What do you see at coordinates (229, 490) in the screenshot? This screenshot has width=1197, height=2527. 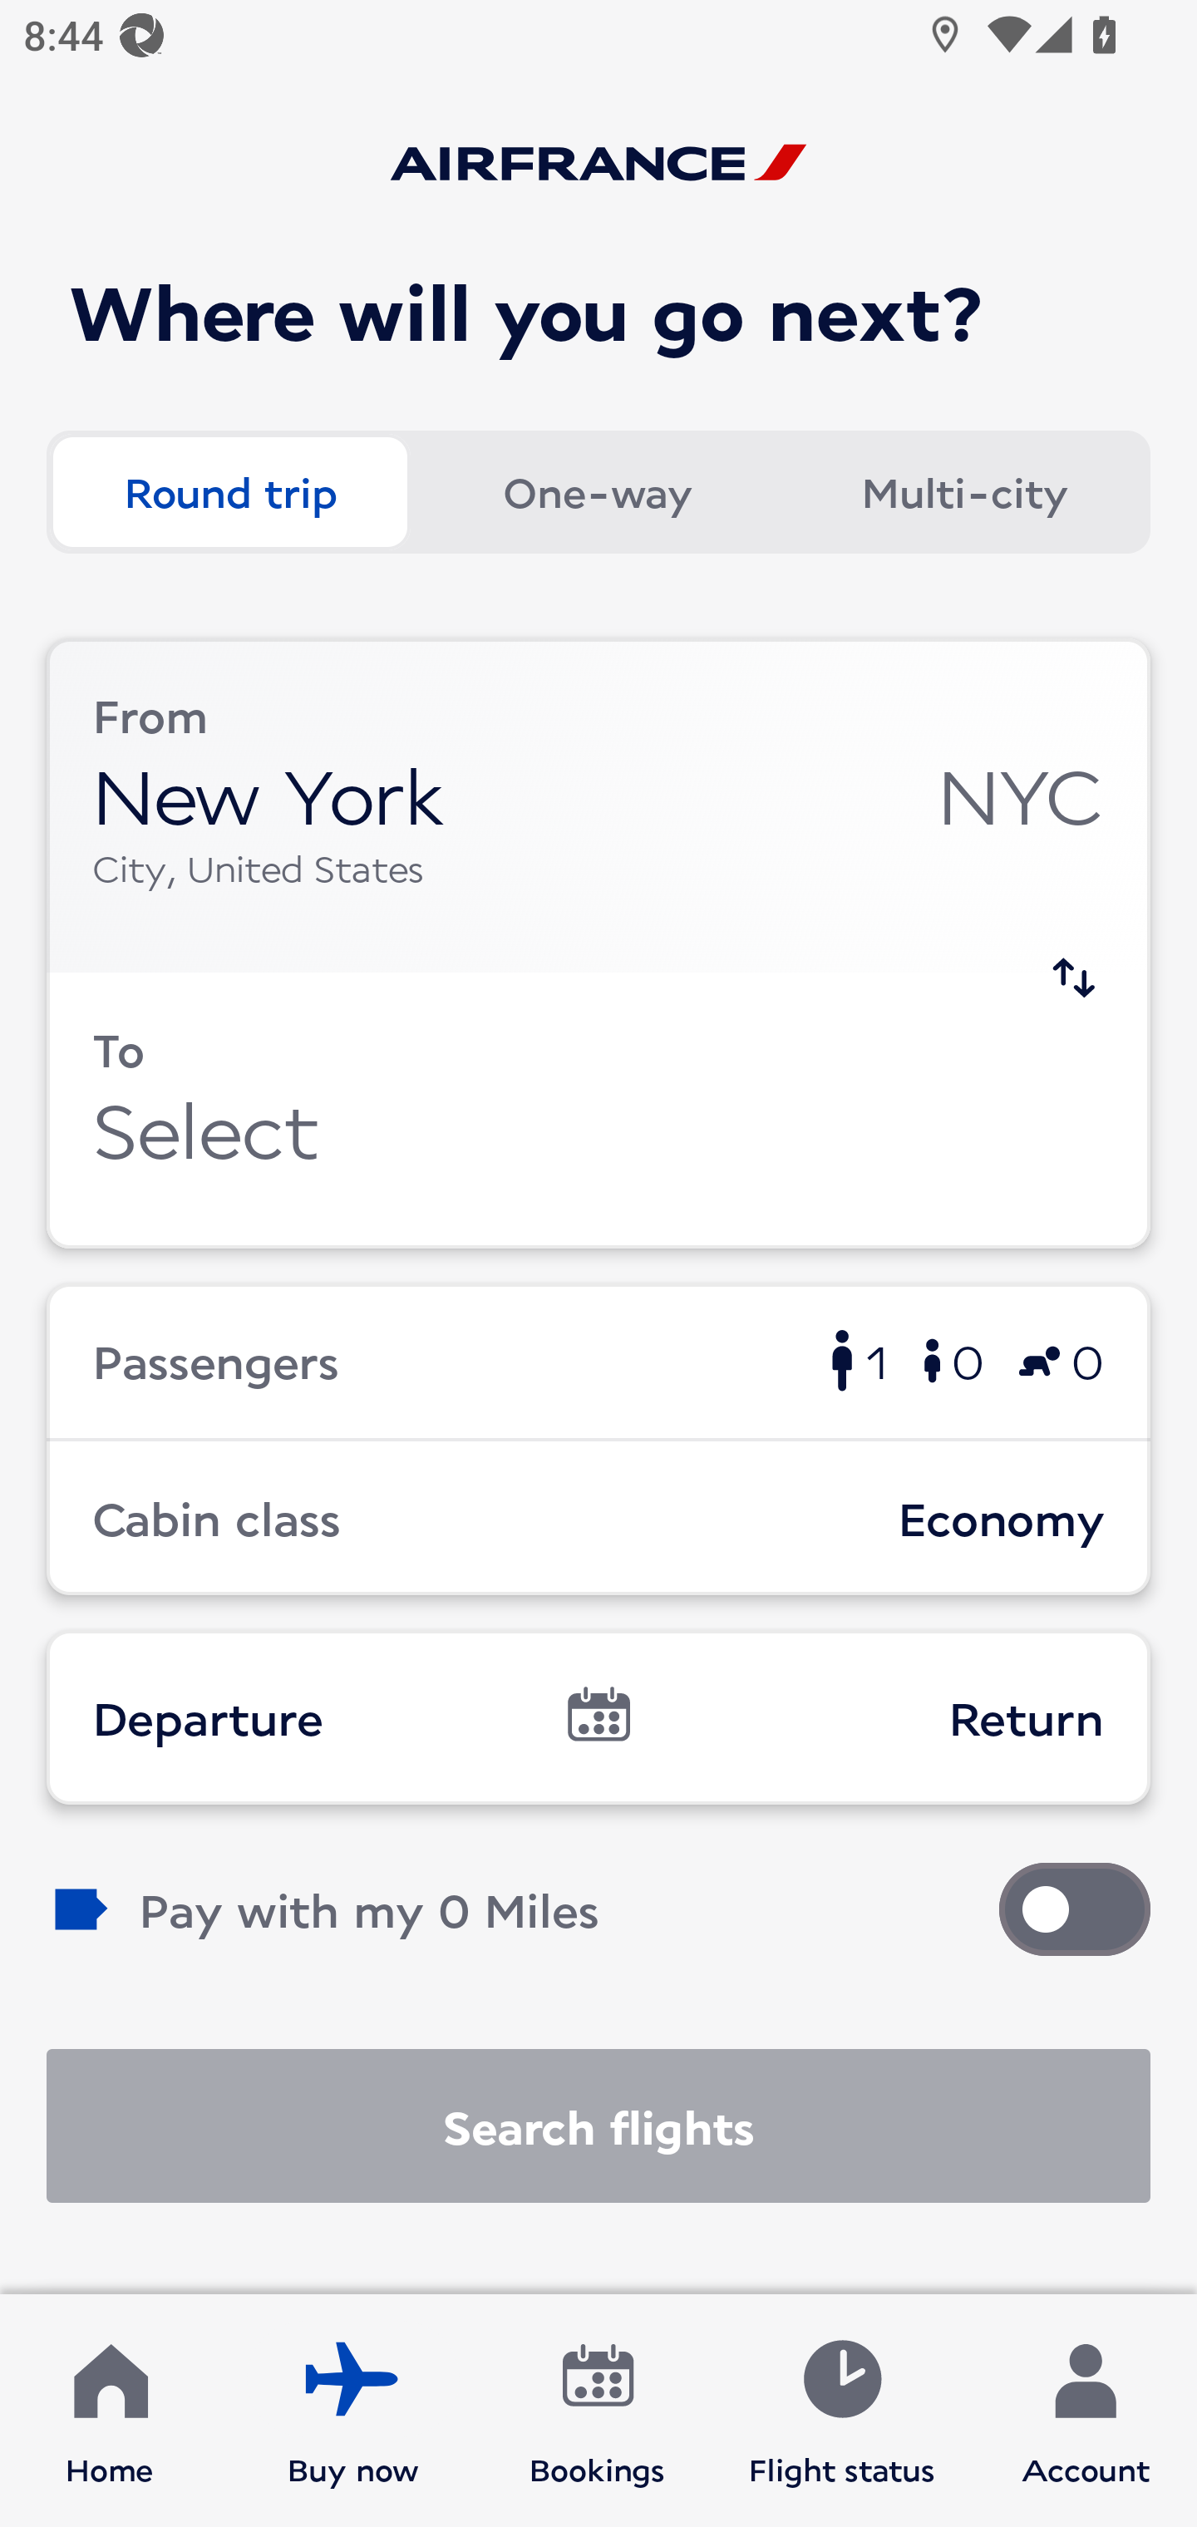 I see `Round trip` at bounding box center [229, 490].